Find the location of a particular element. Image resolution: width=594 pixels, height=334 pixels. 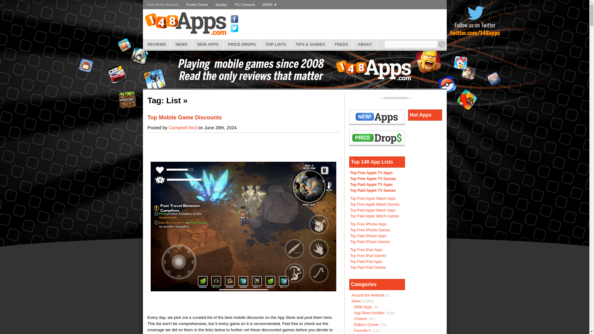

NEW APPS is located at coordinates (208, 44).